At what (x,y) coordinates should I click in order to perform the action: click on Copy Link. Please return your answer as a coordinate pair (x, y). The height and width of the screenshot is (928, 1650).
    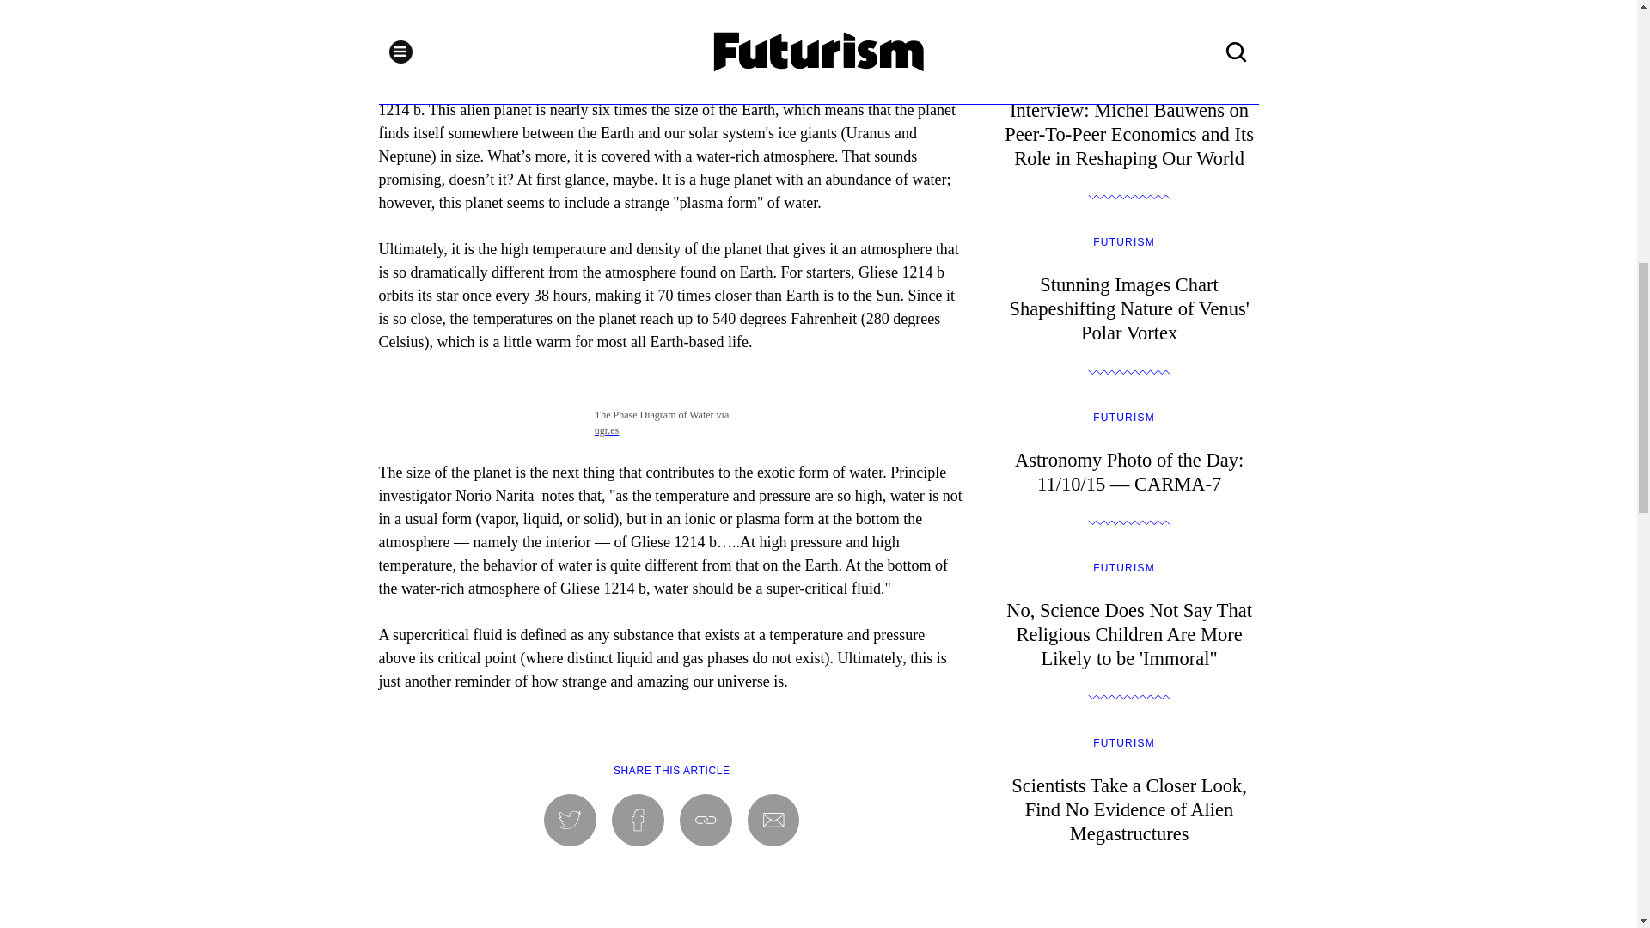
    Looking at the image, I should click on (706, 820).